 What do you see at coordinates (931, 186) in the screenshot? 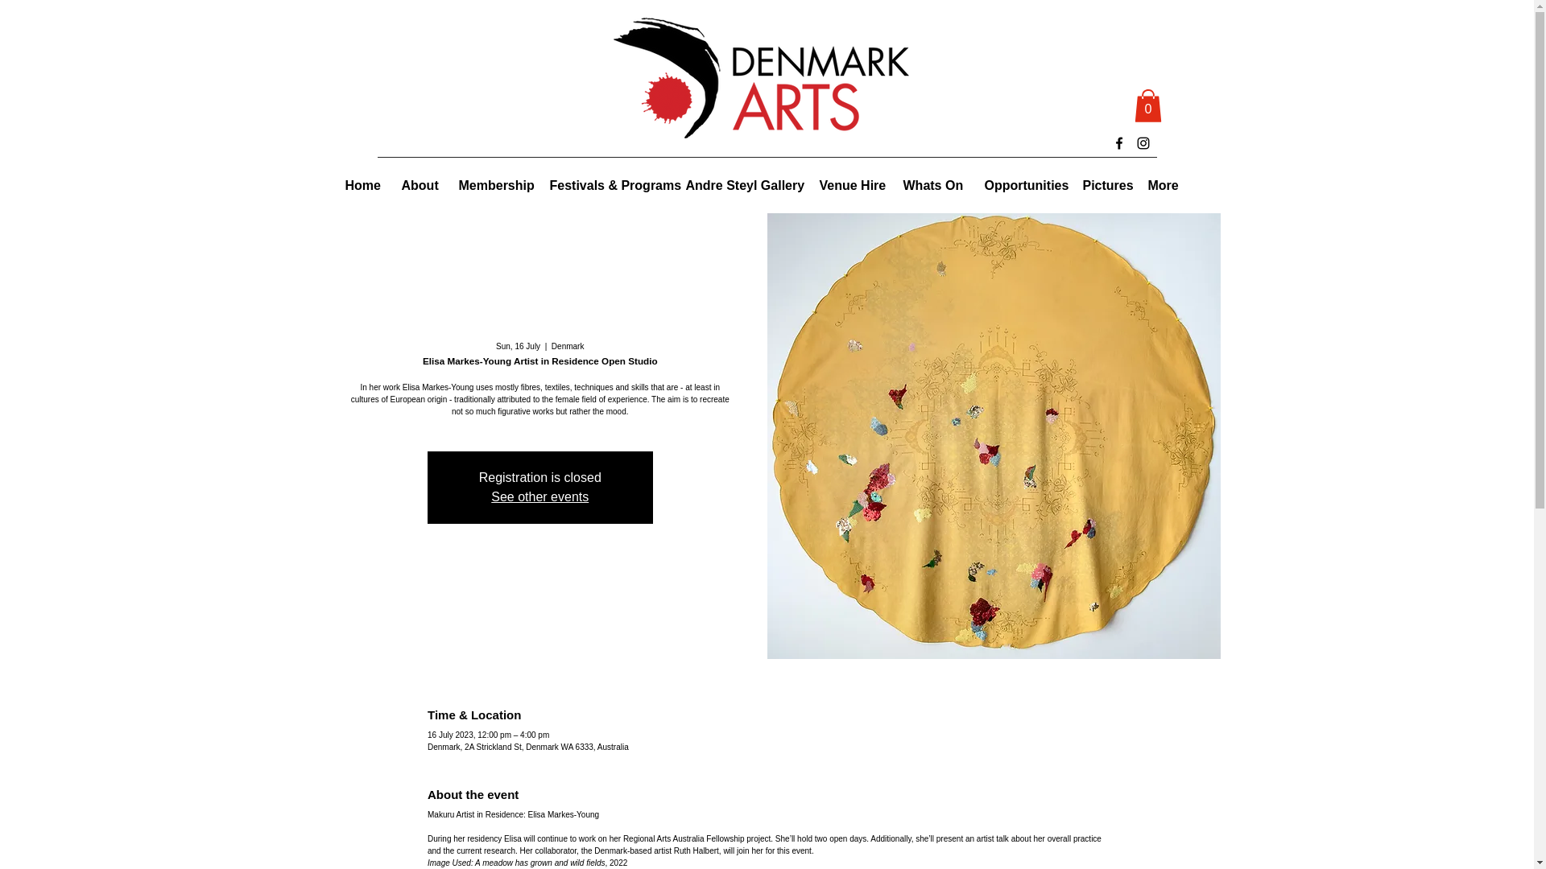
I see `Whats On` at bounding box center [931, 186].